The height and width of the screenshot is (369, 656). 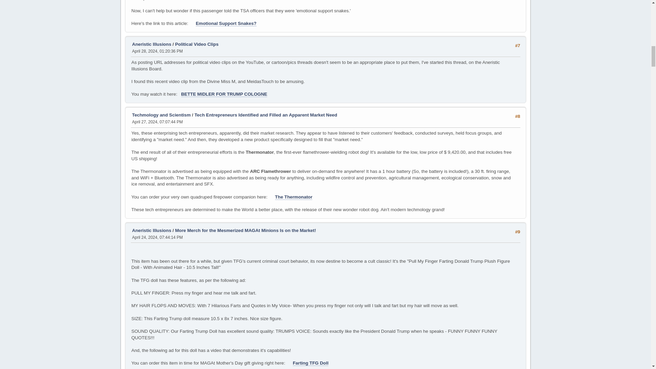 I want to click on Emotional Support Snakes?, so click(x=226, y=23).